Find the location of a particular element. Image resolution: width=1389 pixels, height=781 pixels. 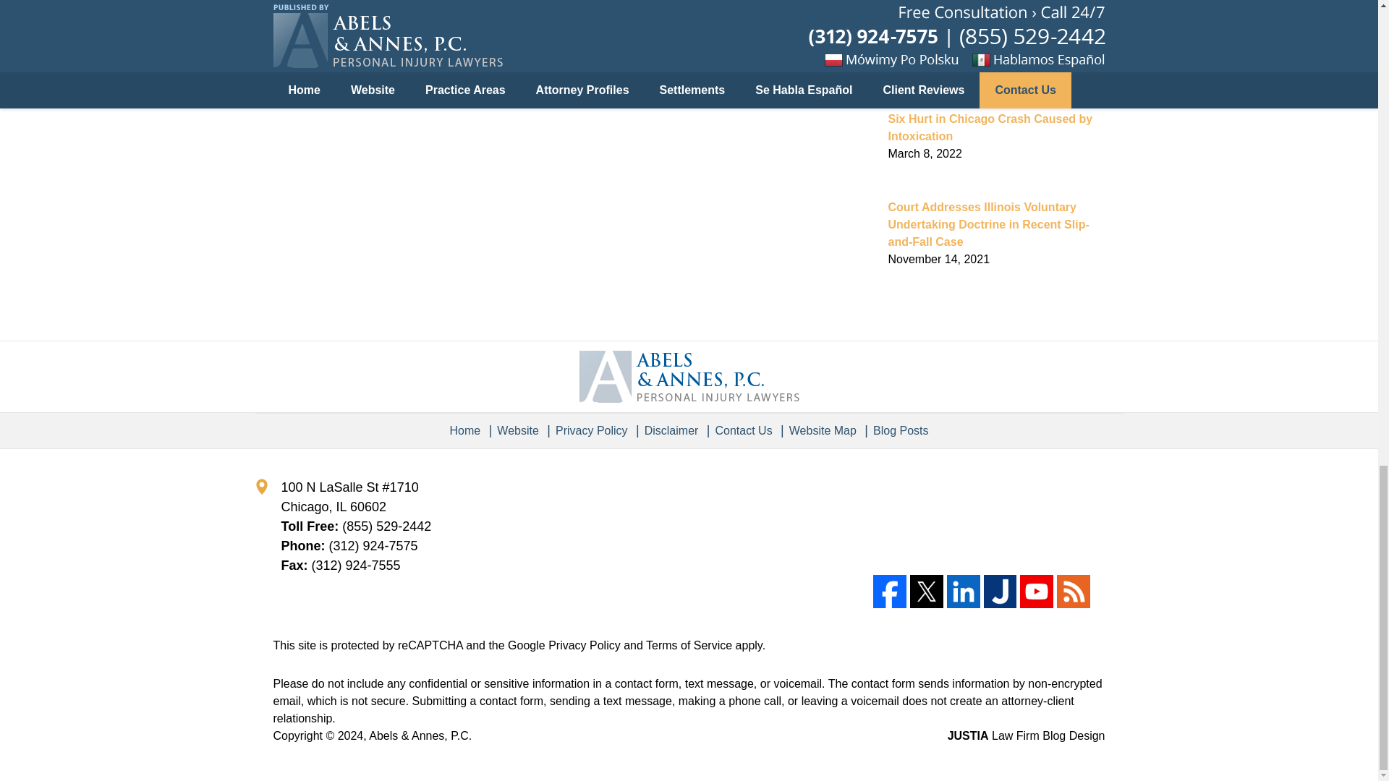

YouTube is located at coordinates (1036, 592).